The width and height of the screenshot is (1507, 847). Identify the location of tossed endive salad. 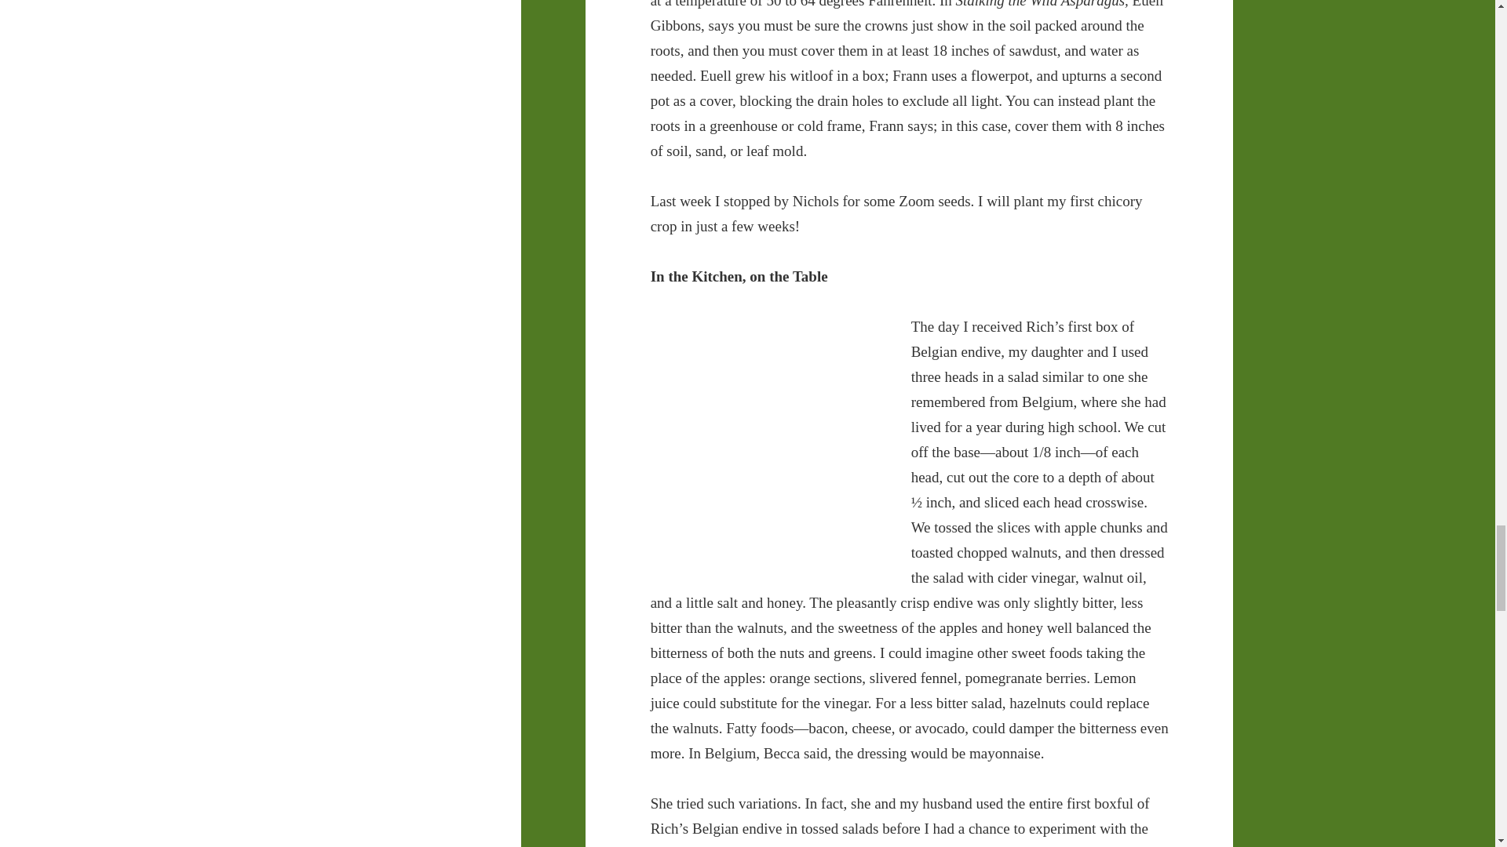
(768, 438).